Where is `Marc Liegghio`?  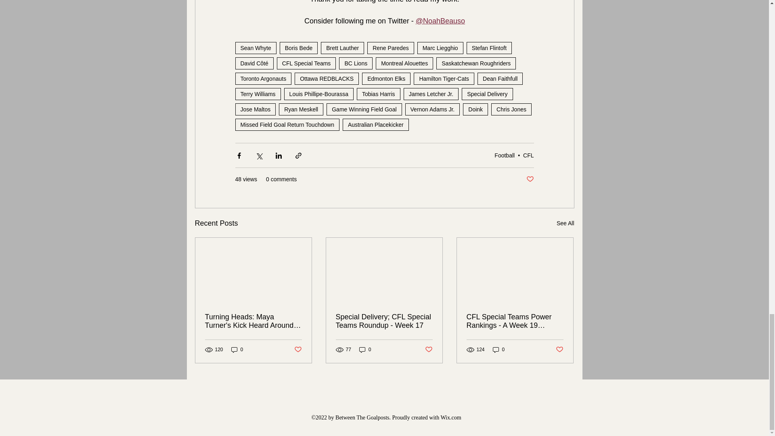 Marc Liegghio is located at coordinates (440, 48).